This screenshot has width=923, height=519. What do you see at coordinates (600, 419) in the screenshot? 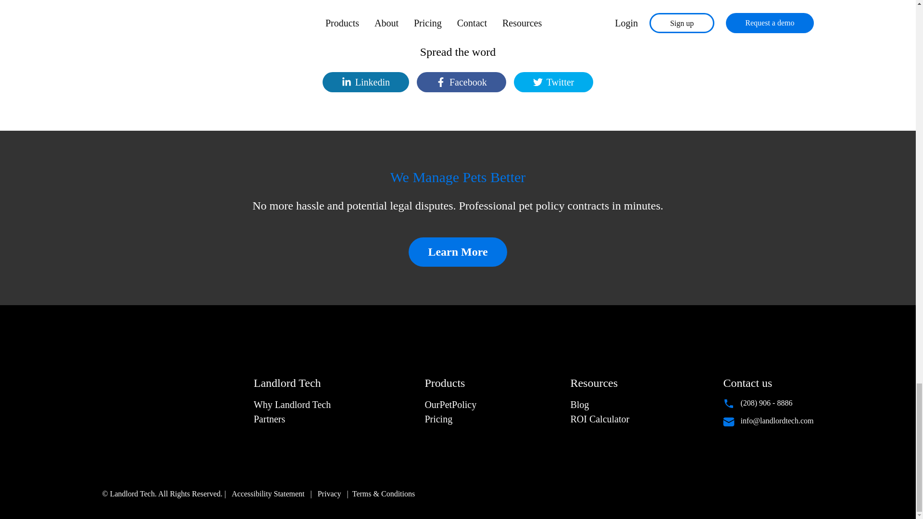
I see `ROI Calculator` at bounding box center [600, 419].